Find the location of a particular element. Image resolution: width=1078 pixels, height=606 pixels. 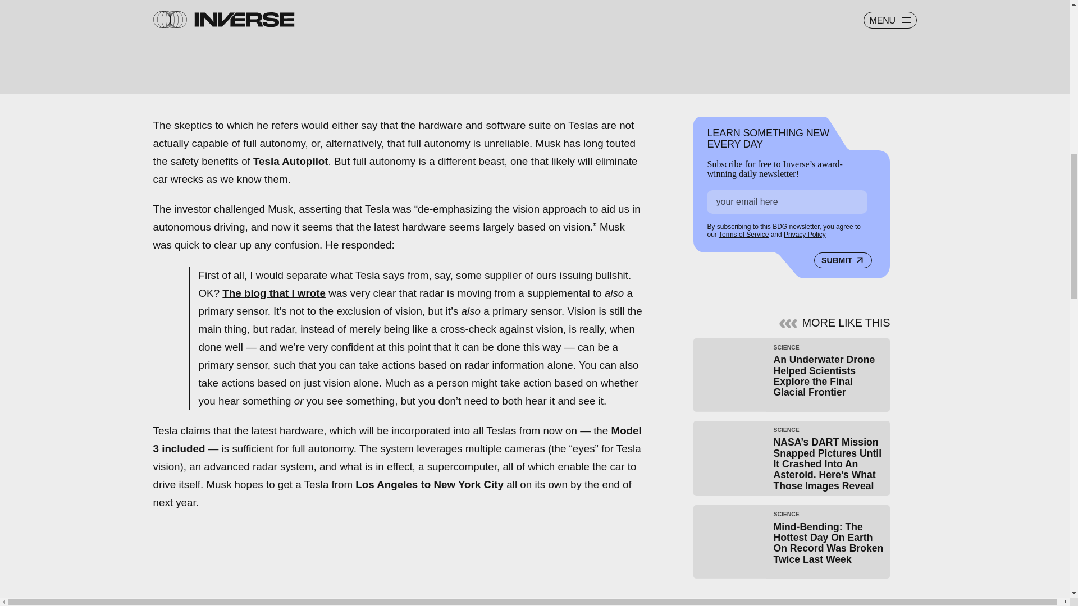

Privacy Policy is located at coordinates (804, 235).